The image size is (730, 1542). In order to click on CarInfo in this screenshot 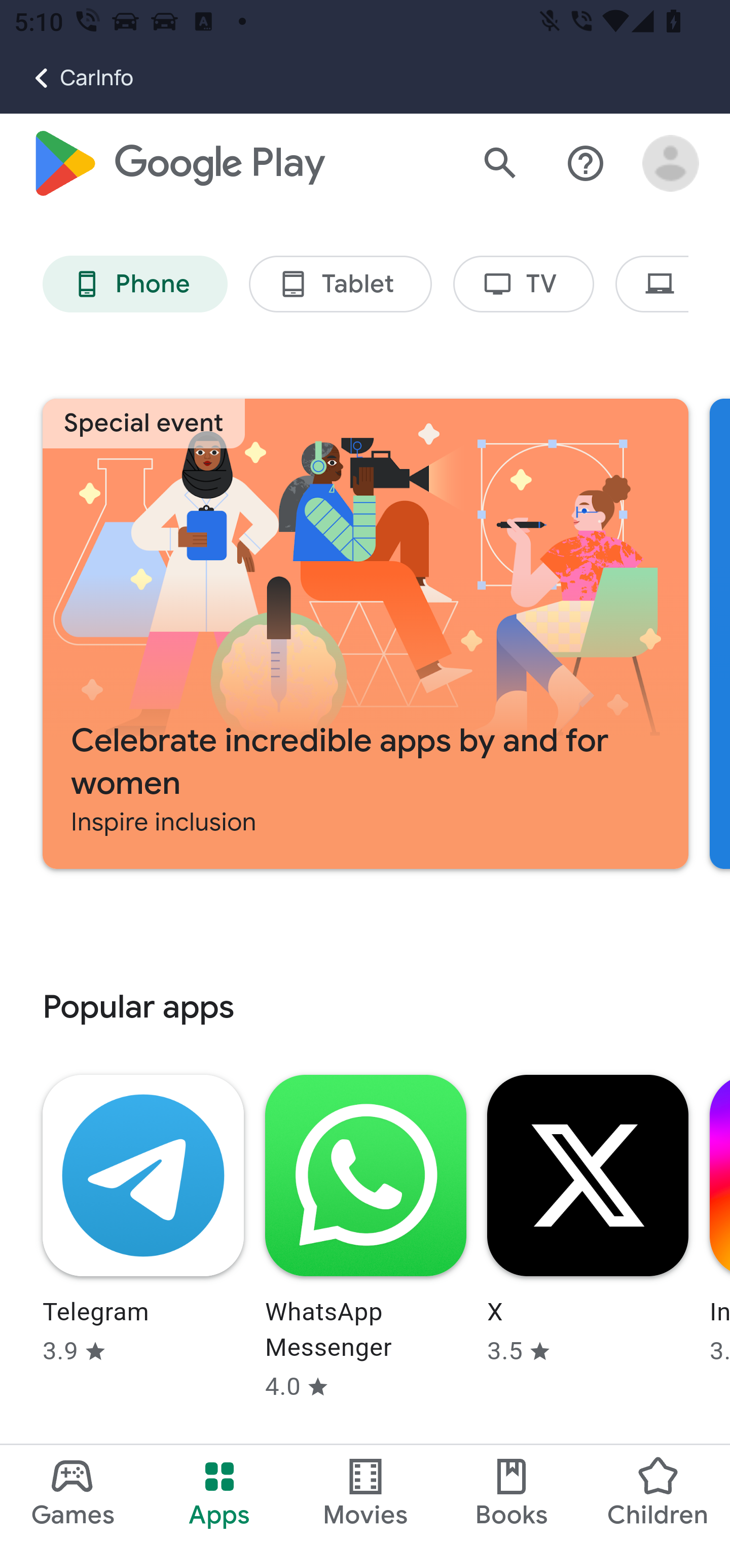, I will do `click(67, 78)`.